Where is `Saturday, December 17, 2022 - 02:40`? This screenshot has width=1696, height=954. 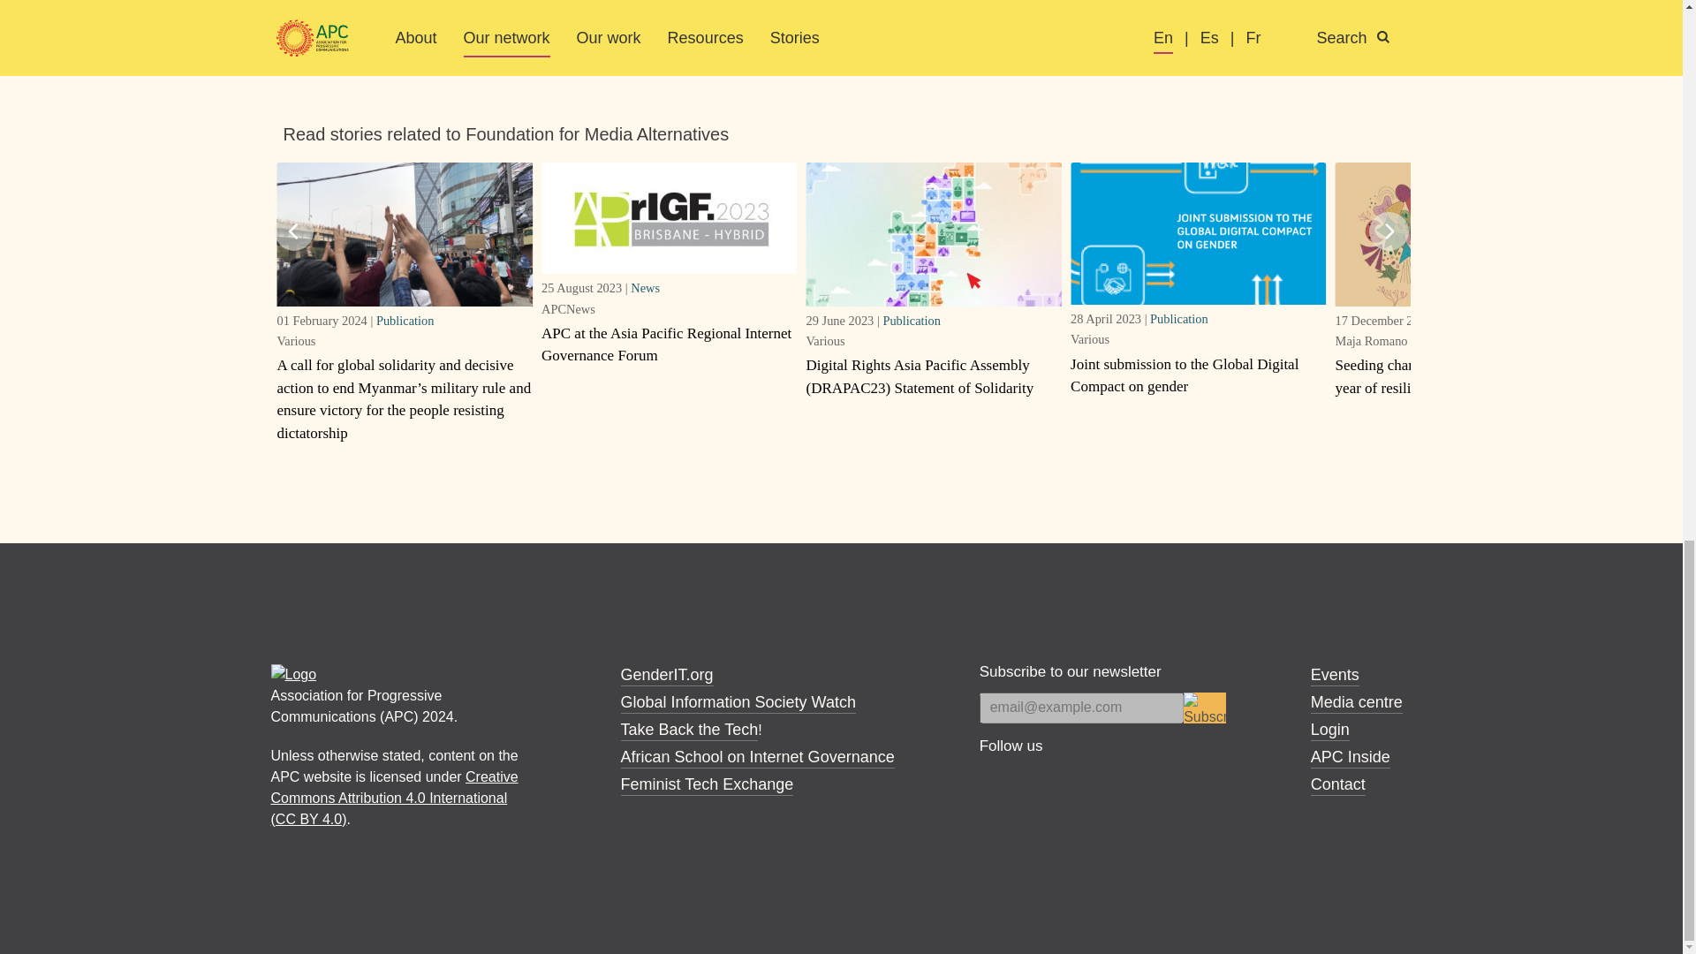 Saturday, December 17, 2022 - 02:40 is located at coordinates (1384, 321).